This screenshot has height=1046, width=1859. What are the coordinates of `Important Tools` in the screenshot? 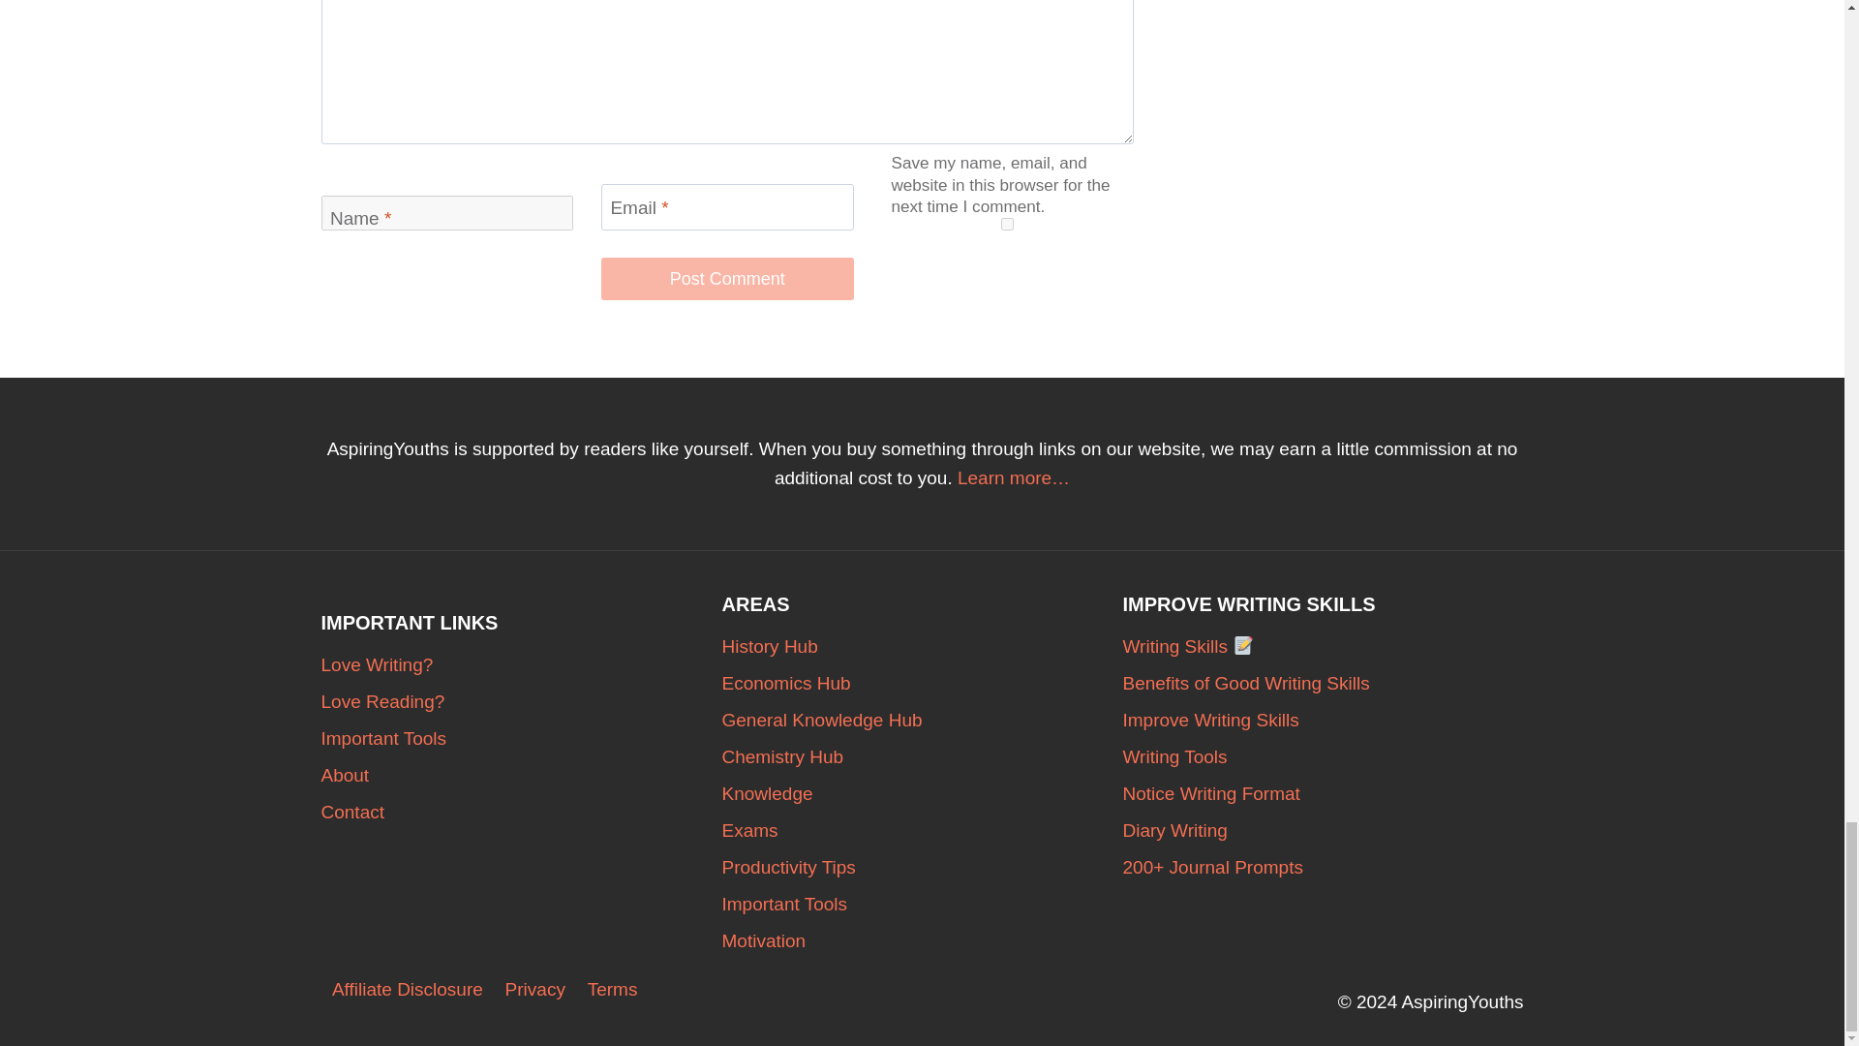 It's located at (522, 738).